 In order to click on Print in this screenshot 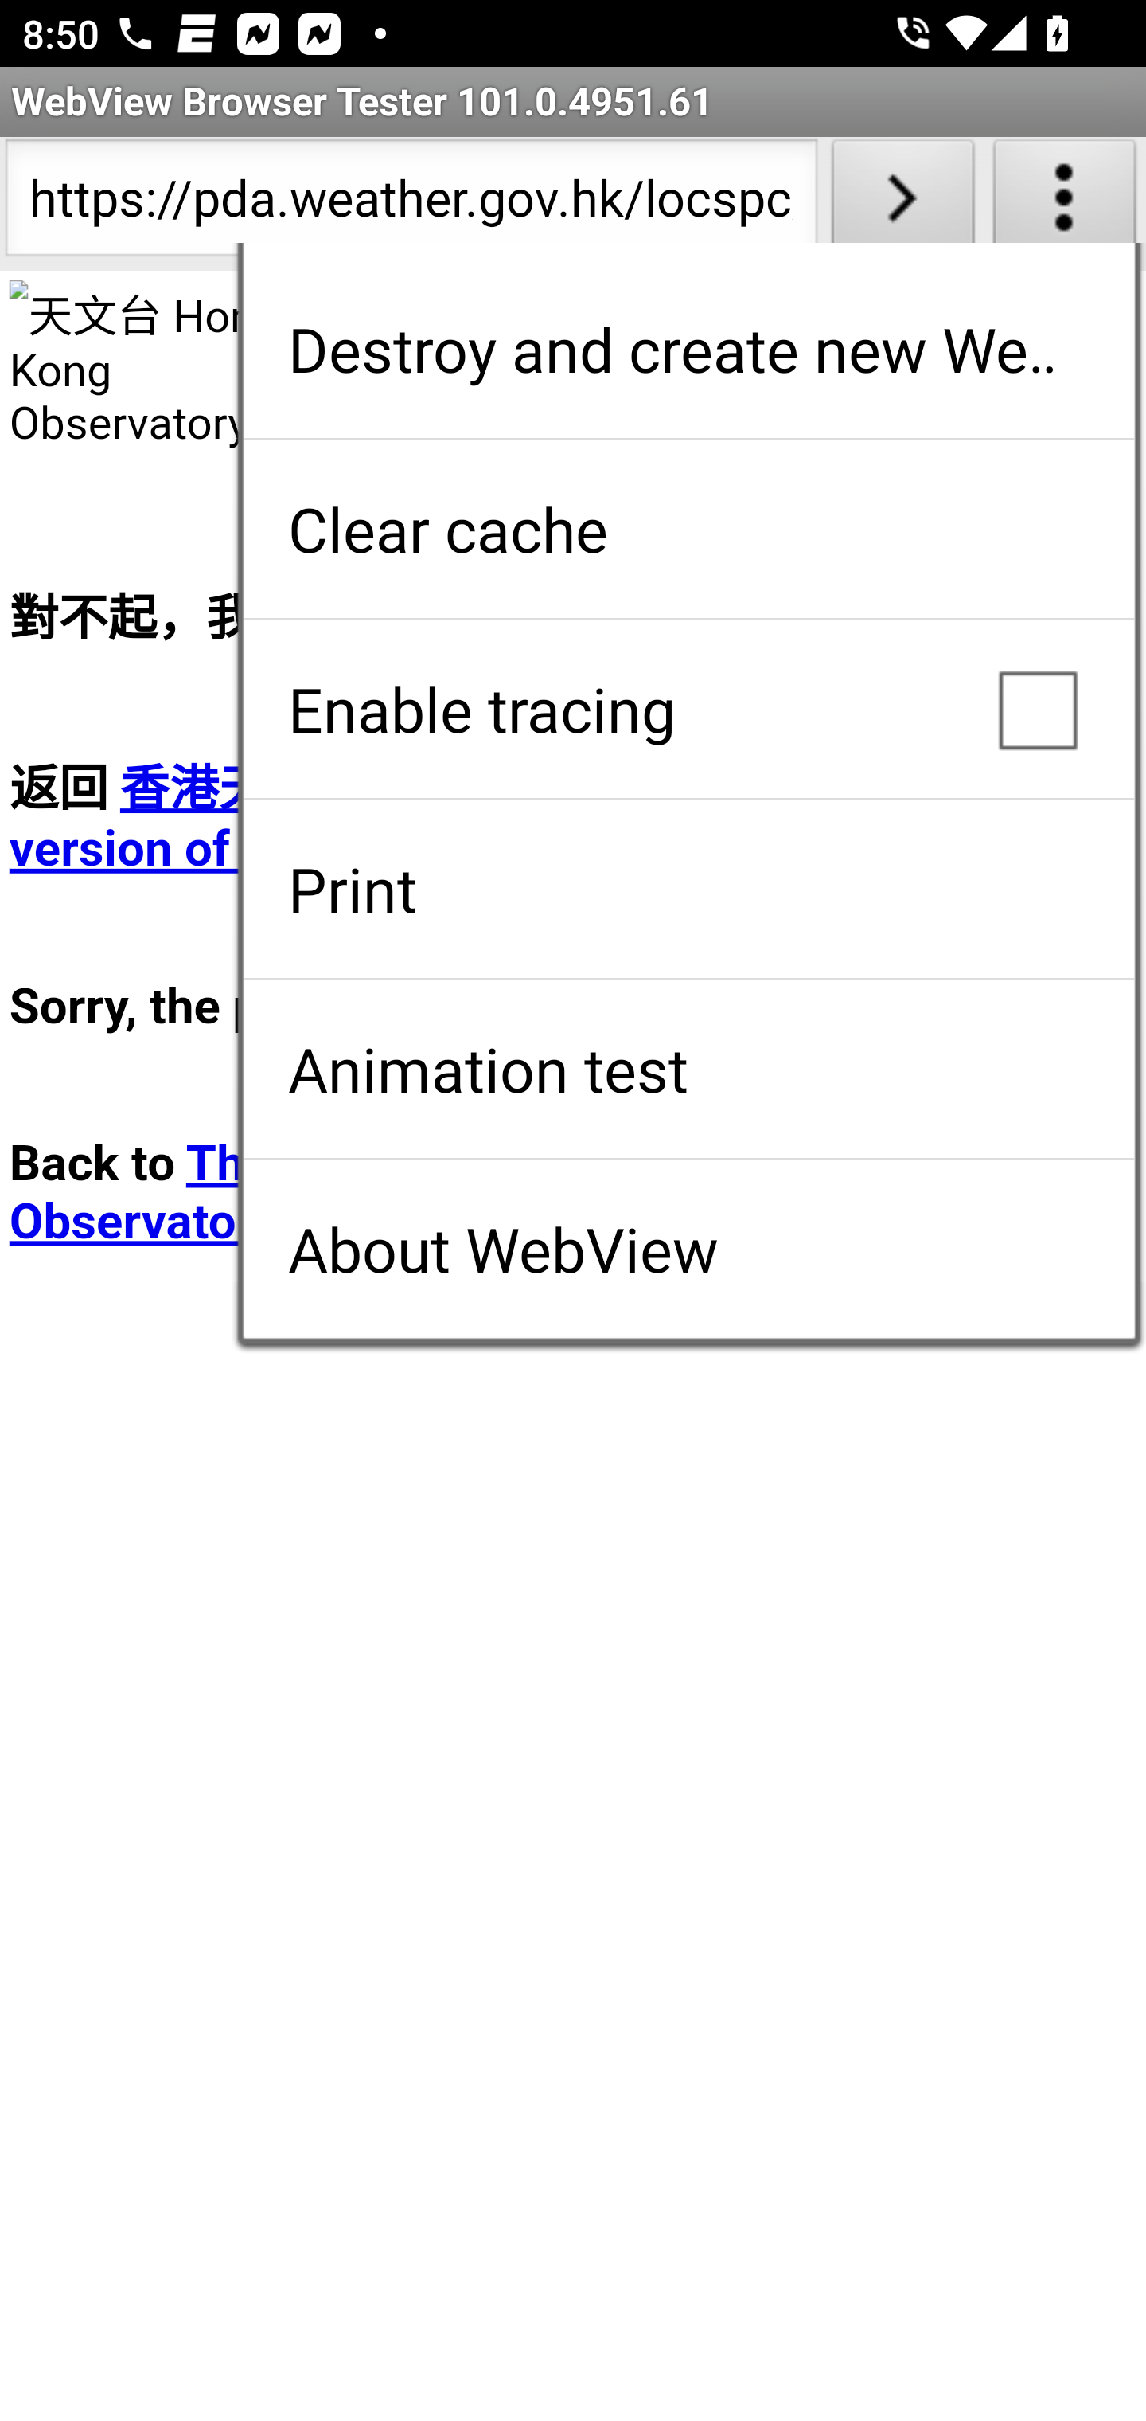, I will do `click(688, 889)`.